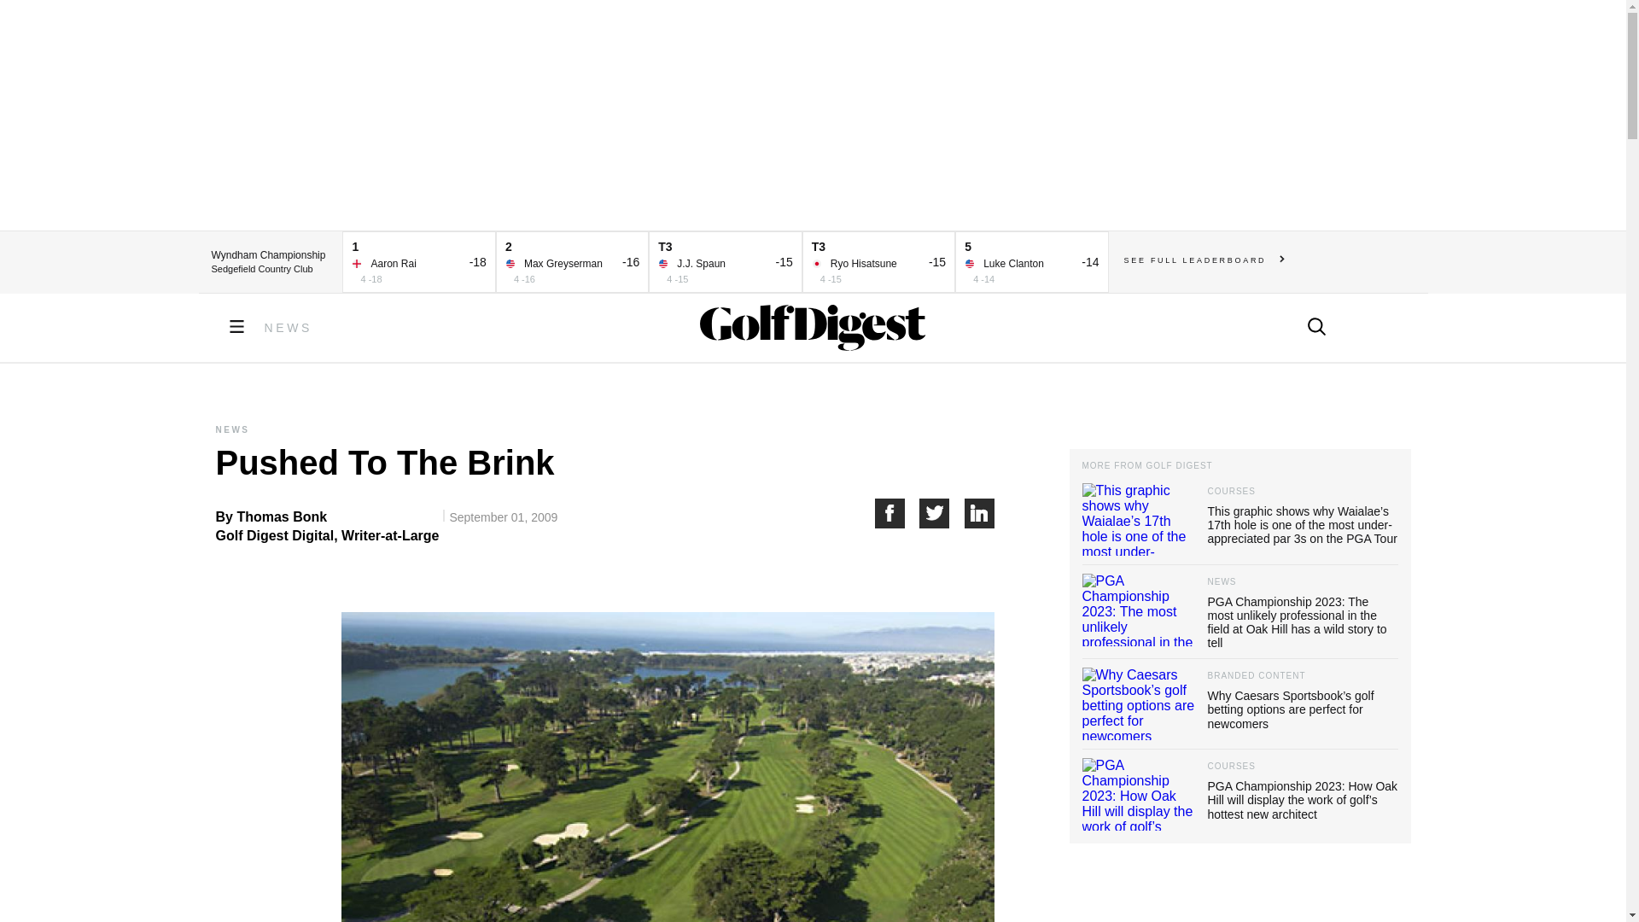  Describe the element at coordinates (1204, 260) in the screenshot. I see `SEE FULL LEADERBOARD` at that location.